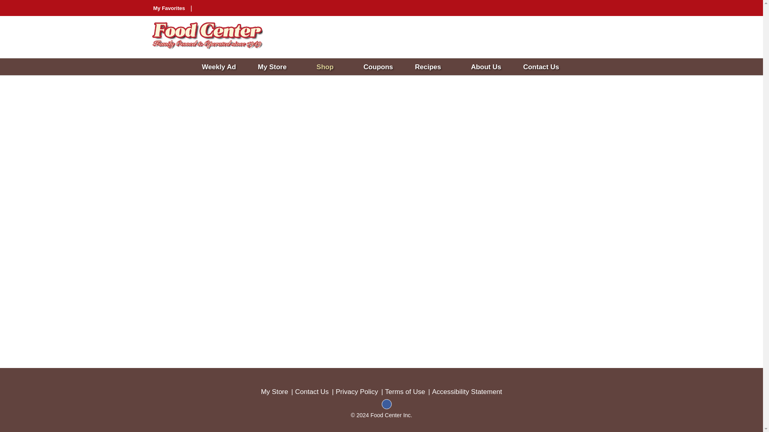 Image resolution: width=769 pixels, height=432 pixels. What do you see at coordinates (356, 392) in the screenshot?
I see `Privacy Policy` at bounding box center [356, 392].